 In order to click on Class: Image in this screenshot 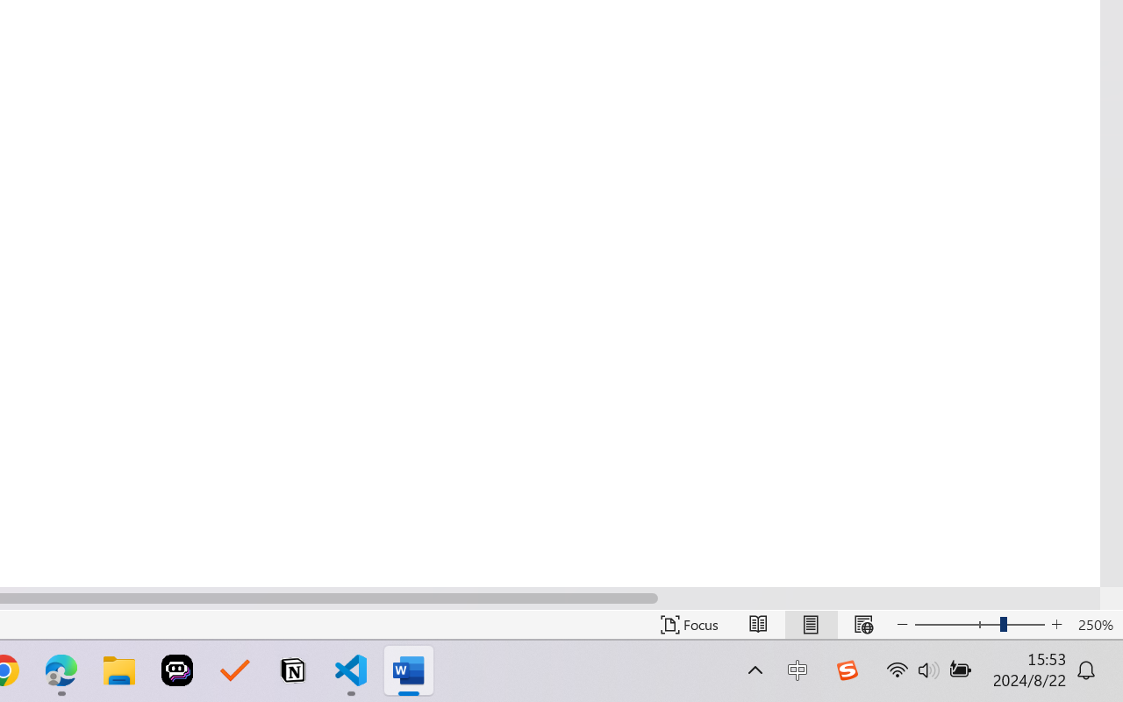, I will do `click(847, 670)`.